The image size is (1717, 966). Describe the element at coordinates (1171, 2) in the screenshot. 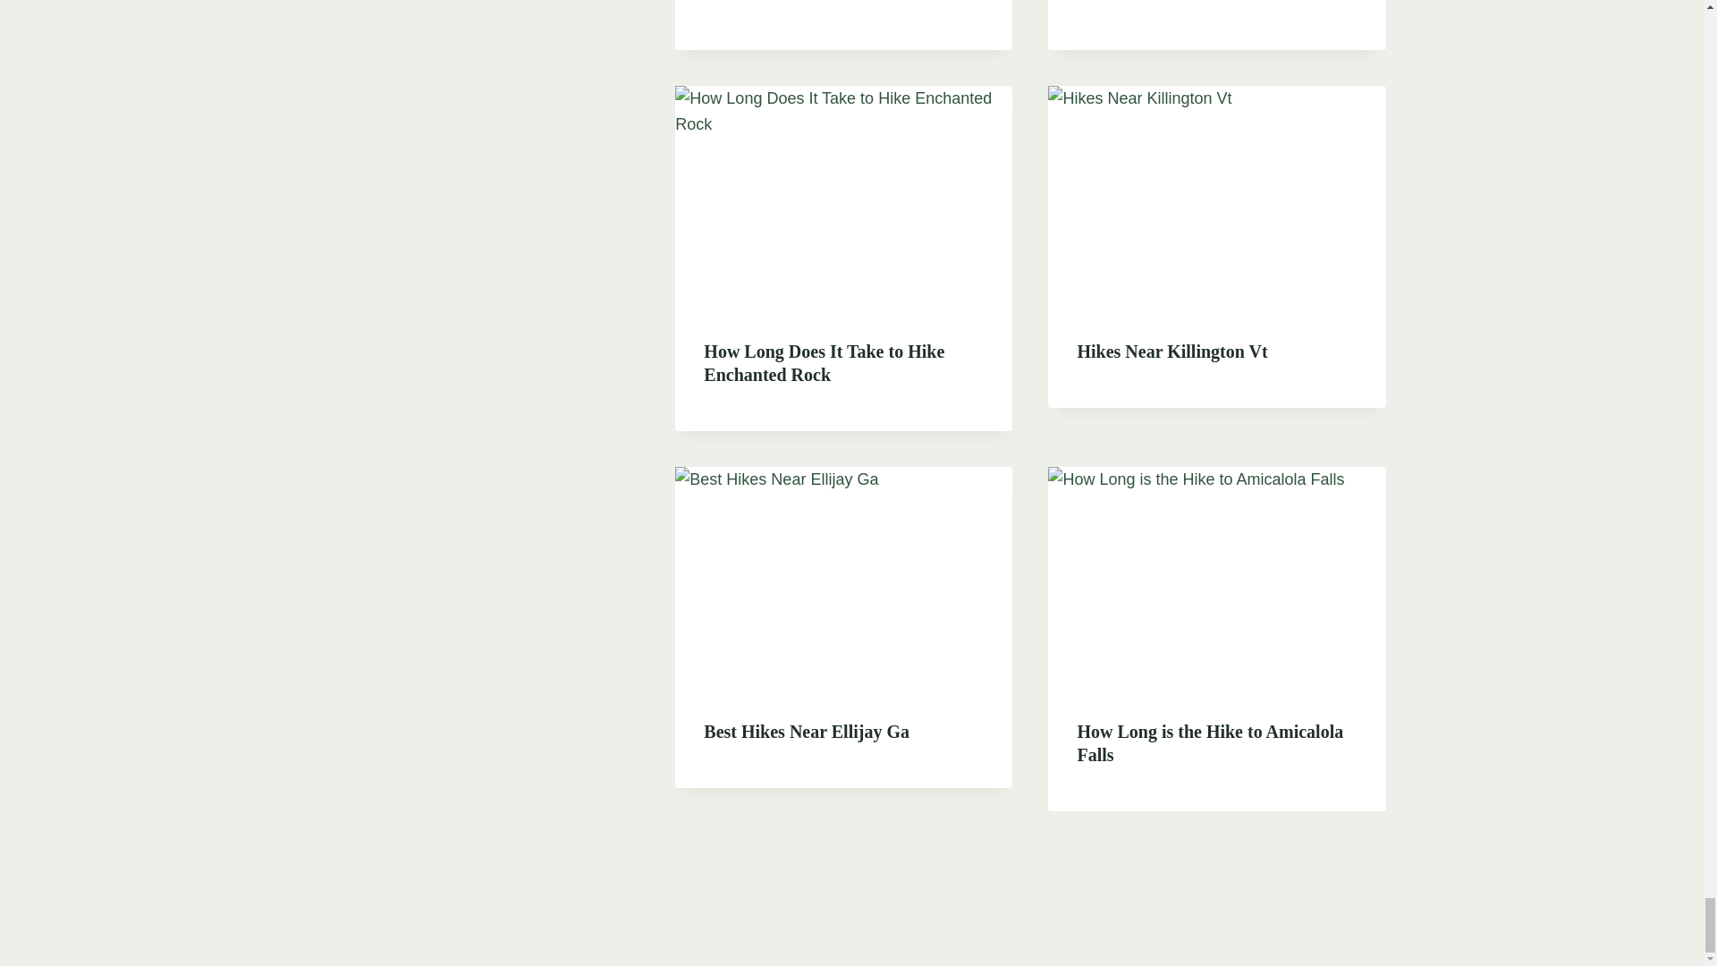

I see `Best Hikes in Mt Rainier` at that location.